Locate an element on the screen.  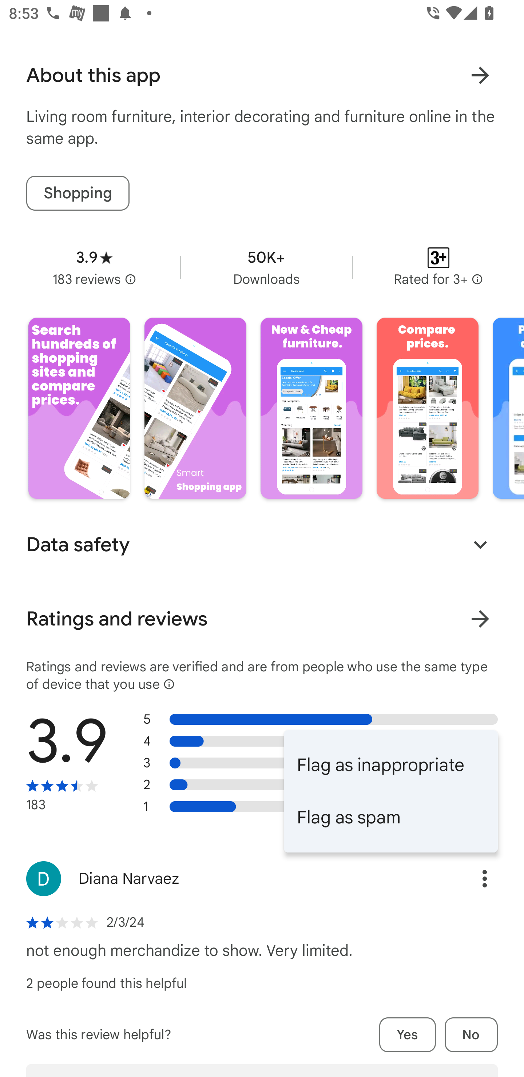
Flag as spam is located at coordinates (391, 817).